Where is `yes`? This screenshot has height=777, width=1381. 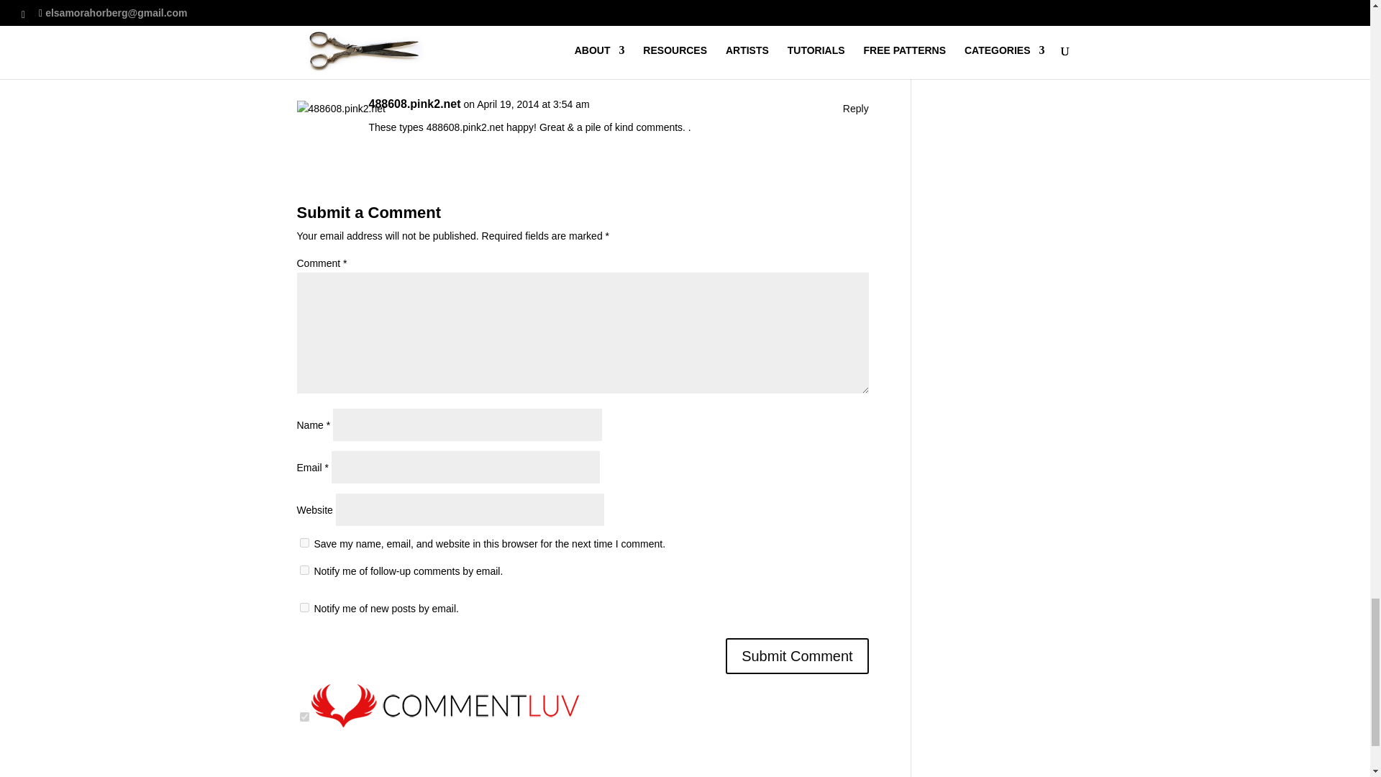
yes is located at coordinates (304, 542).